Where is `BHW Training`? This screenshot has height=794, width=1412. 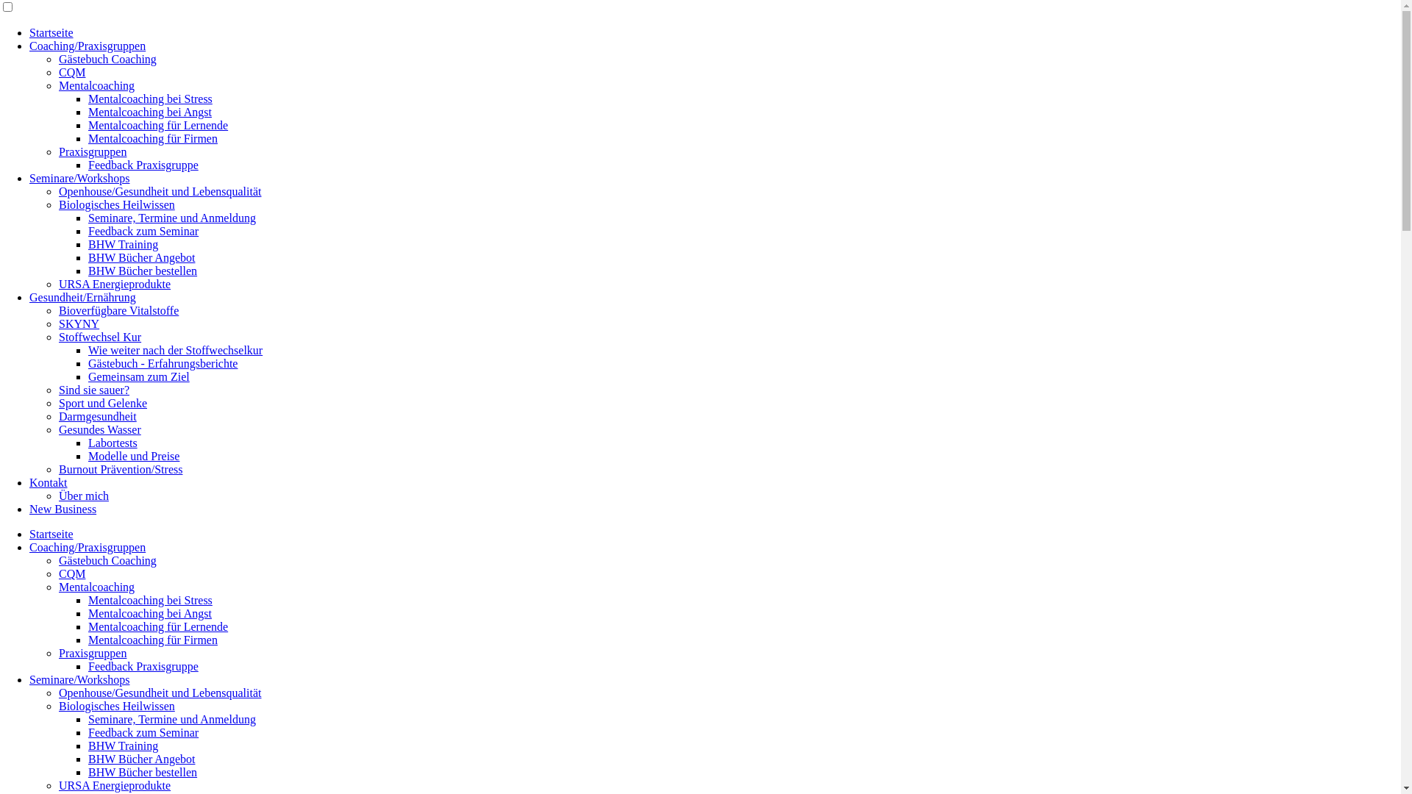
BHW Training is located at coordinates (124, 745).